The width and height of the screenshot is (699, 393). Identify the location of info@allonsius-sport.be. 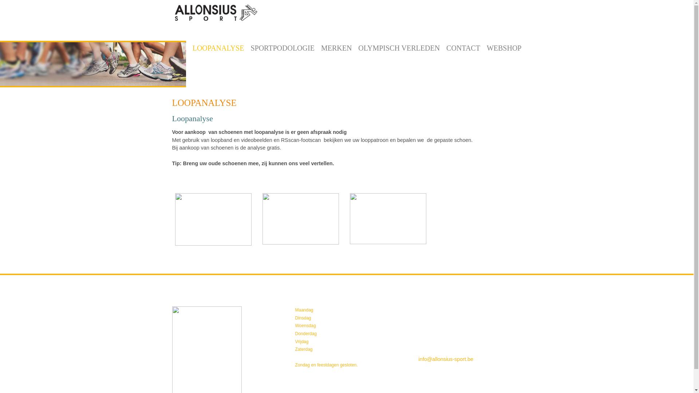
(446, 359).